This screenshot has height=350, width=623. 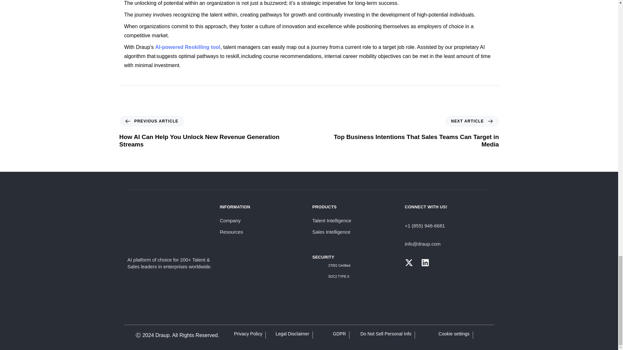 What do you see at coordinates (292, 333) in the screenshot?
I see `Legal Disclaimer` at bounding box center [292, 333].